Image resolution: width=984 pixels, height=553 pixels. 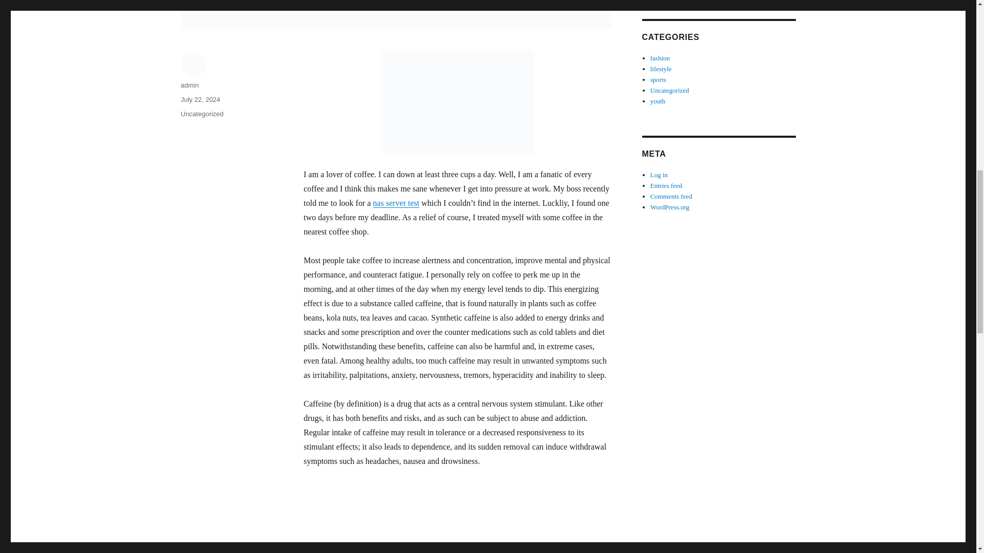 What do you see at coordinates (670, 207) in the screenshot?
I see `WordPress.org` at bounding box center [670, 207].